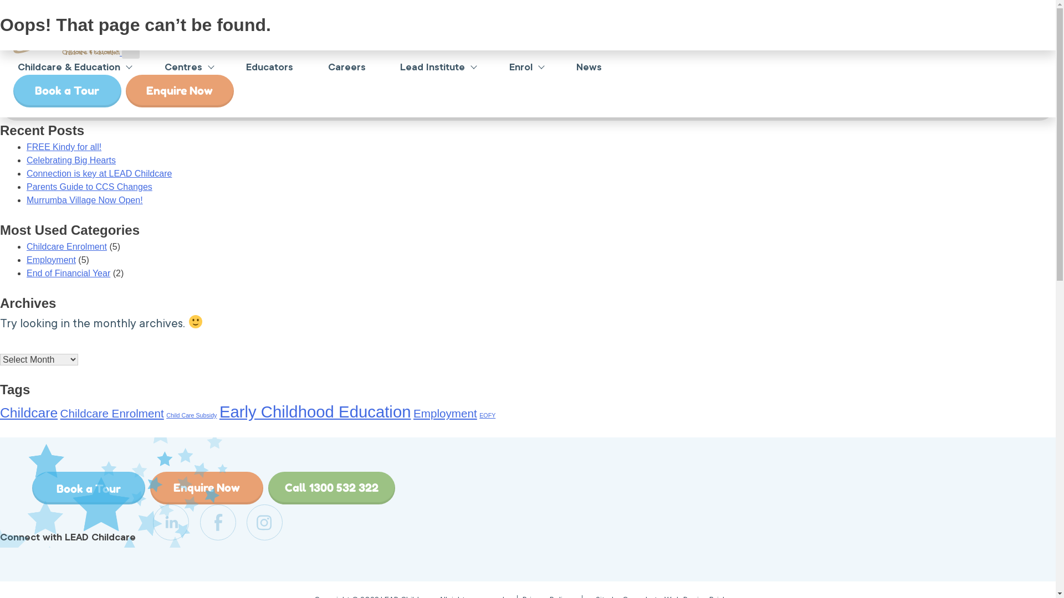 The height and width of the screenshot is (598, 1064). I want to click on Centres, so click(183, 67).